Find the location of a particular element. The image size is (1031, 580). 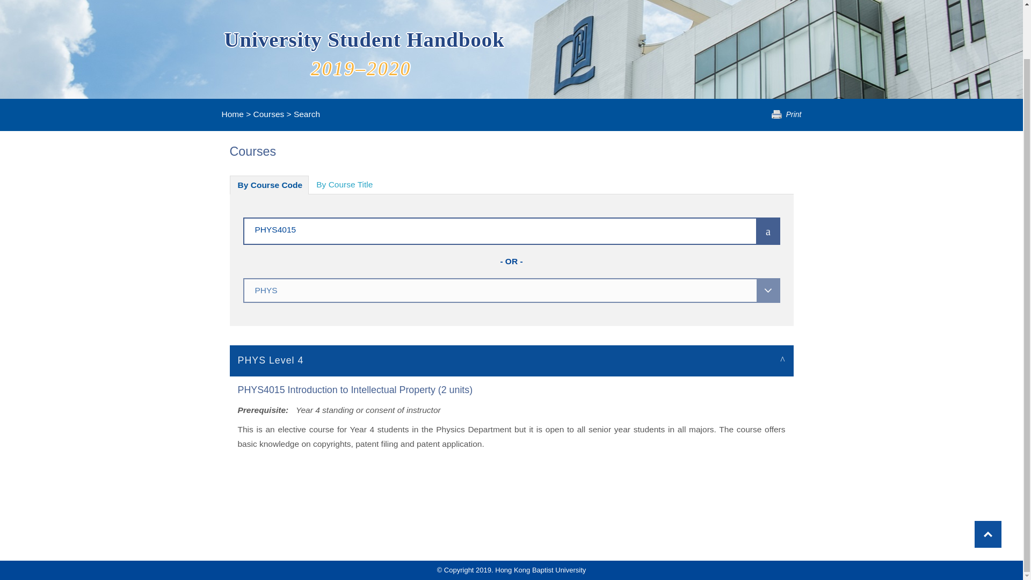

Scroll To Top is located at coordinates (988, 476).